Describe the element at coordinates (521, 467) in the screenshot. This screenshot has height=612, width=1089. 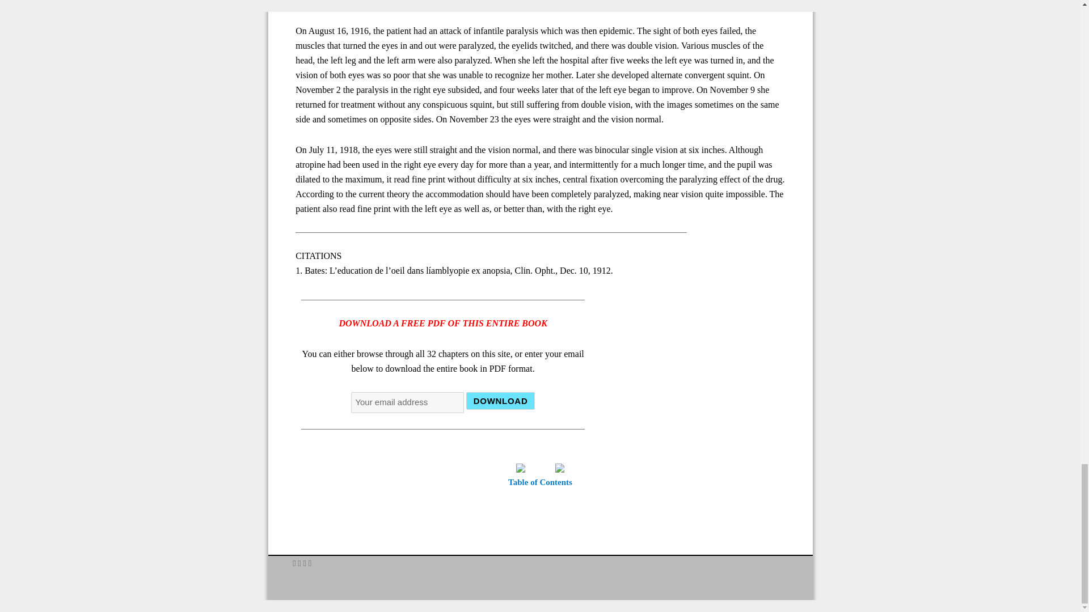
I see `Chapter 21: Squint and Amblyopia: Their Cause` at that location.